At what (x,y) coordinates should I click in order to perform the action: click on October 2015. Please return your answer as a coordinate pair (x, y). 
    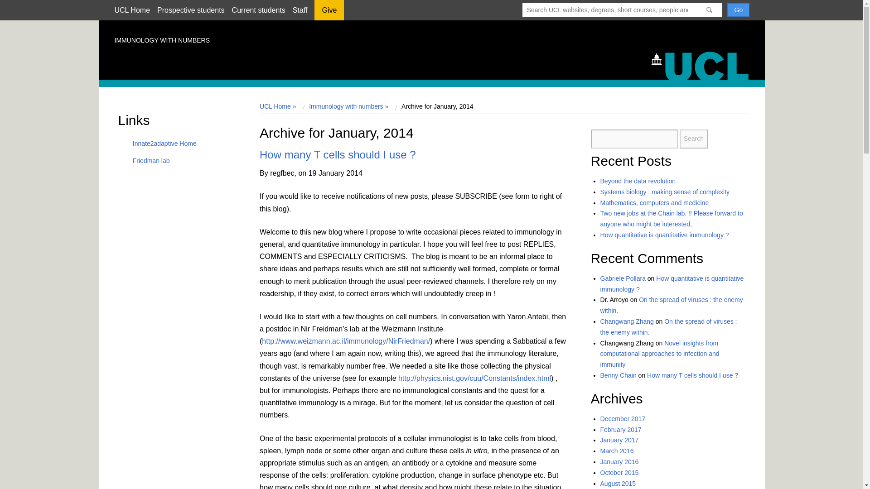
    Looking at the image, I should click on (619, 472).